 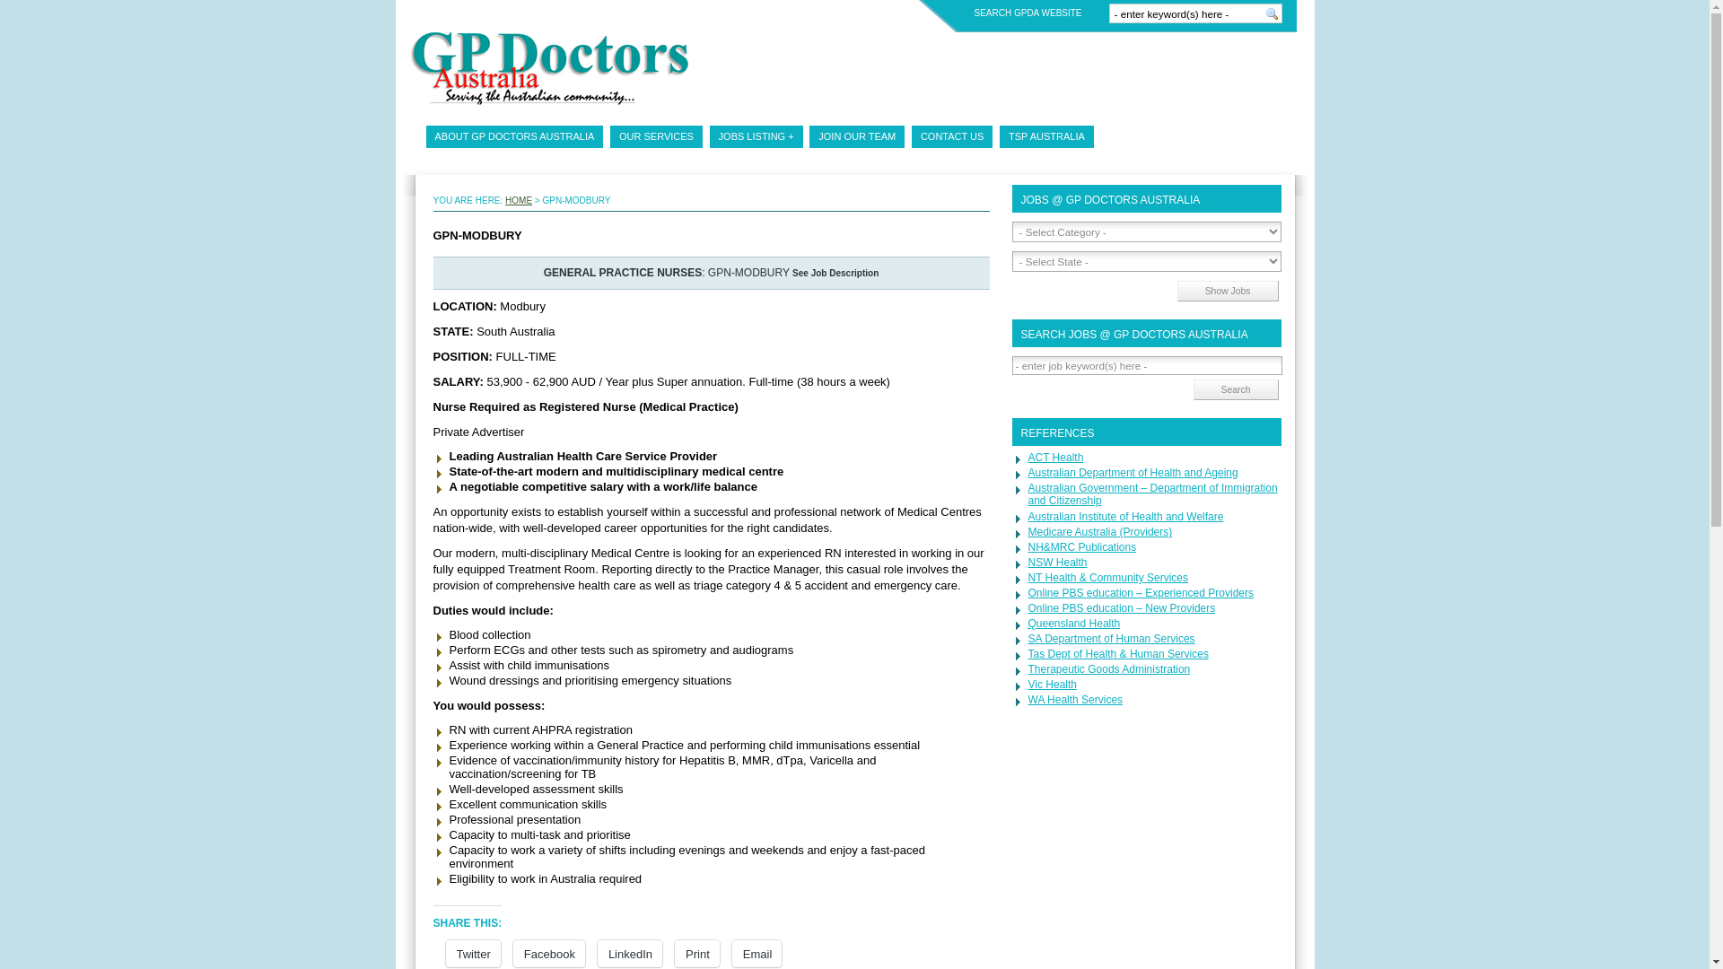 I want to click on Australian Institute of Health and Welfare, so click(x=1126, y=517).